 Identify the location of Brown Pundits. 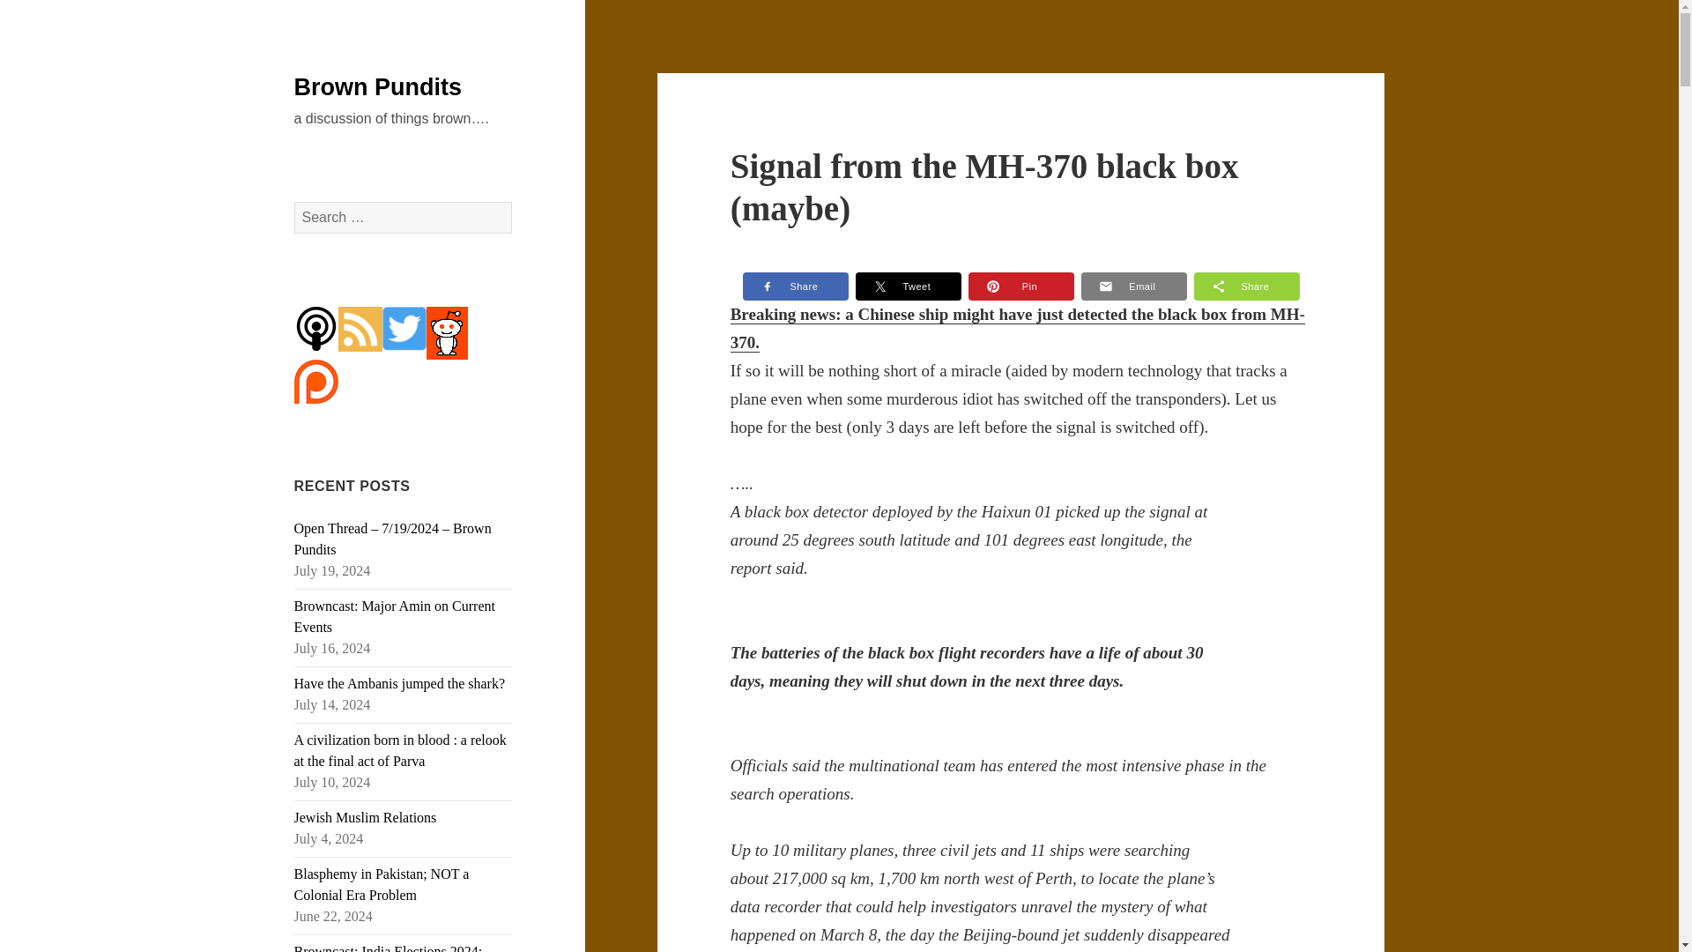
(378, 87).